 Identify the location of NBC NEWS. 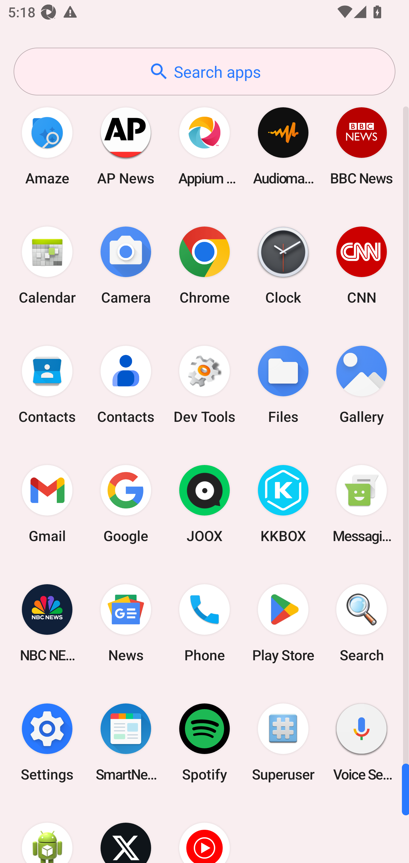
(47, 623).